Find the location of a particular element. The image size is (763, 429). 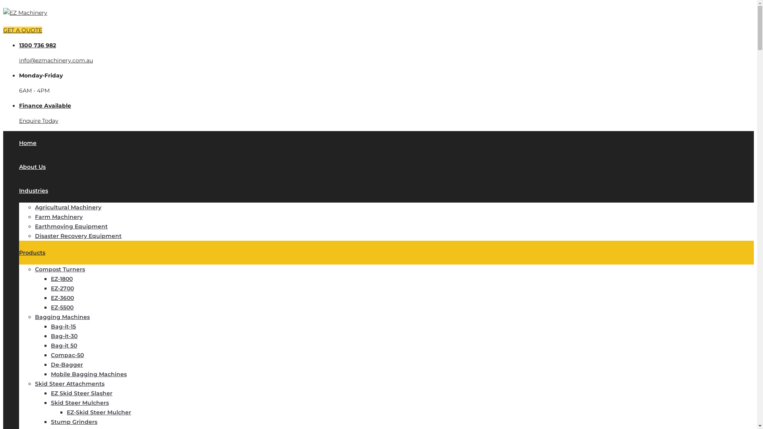

Mobile Bagging Machines is located at coordinates (89, 374).